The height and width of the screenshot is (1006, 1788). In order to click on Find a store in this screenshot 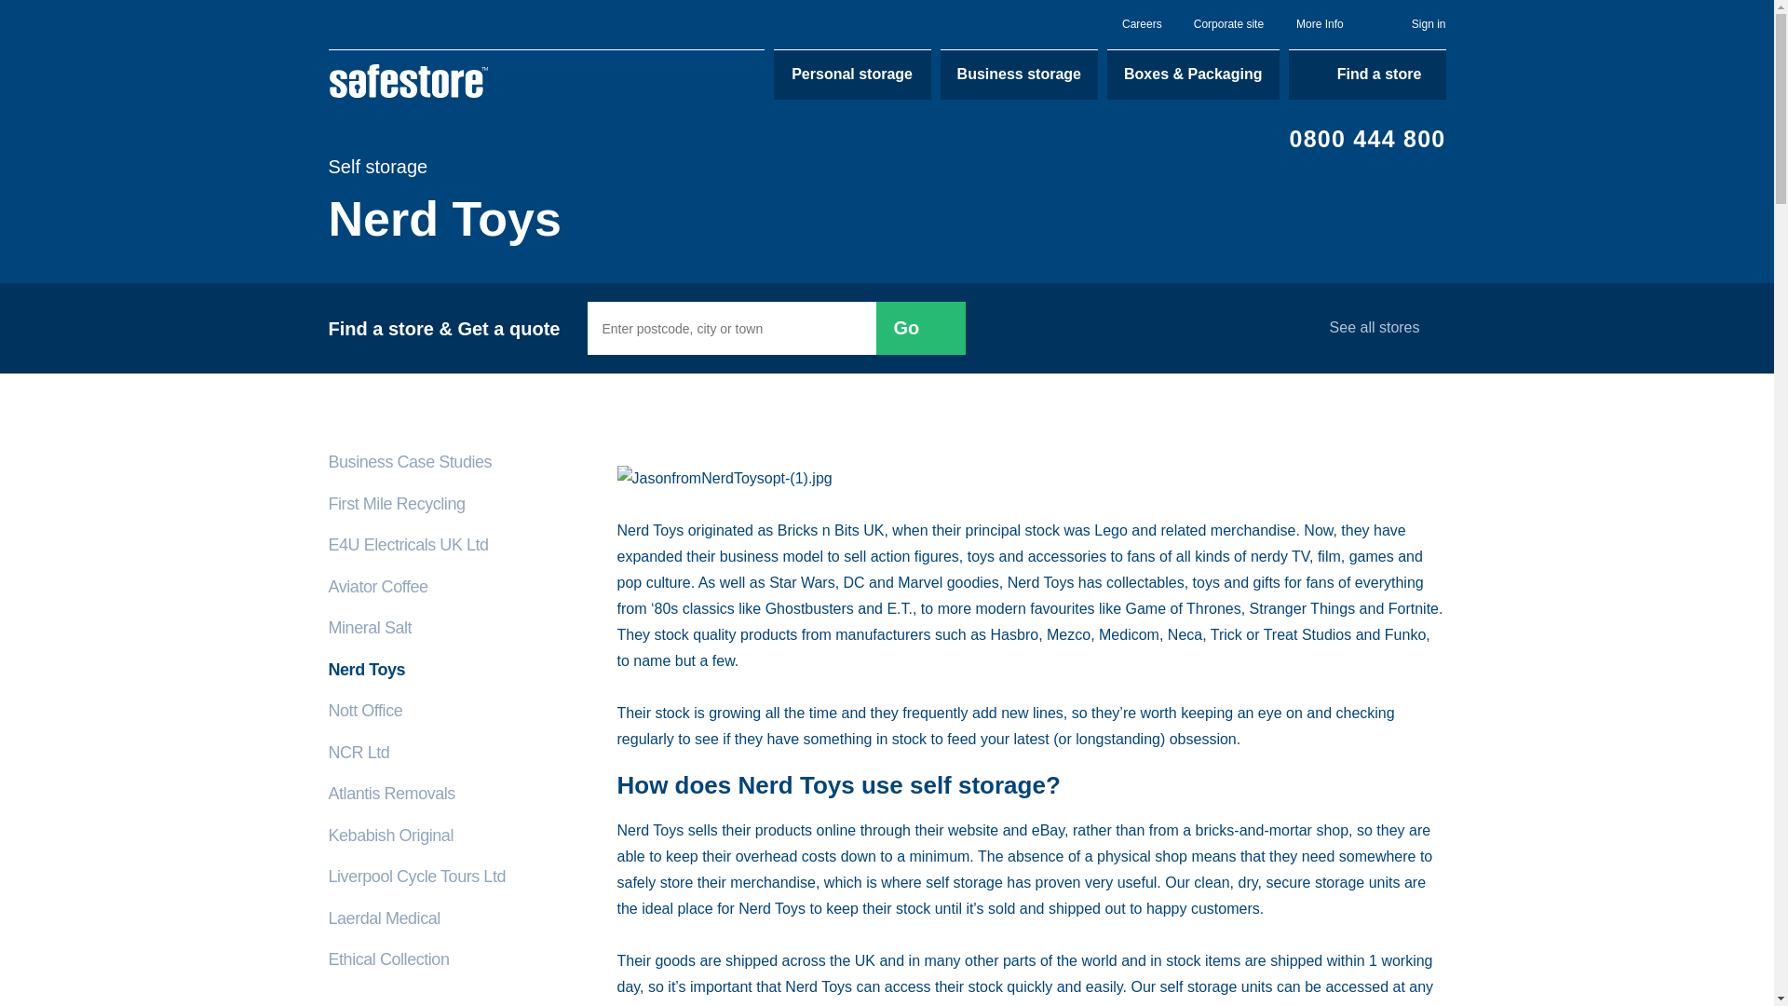, I will do `click(1367, 74)`.